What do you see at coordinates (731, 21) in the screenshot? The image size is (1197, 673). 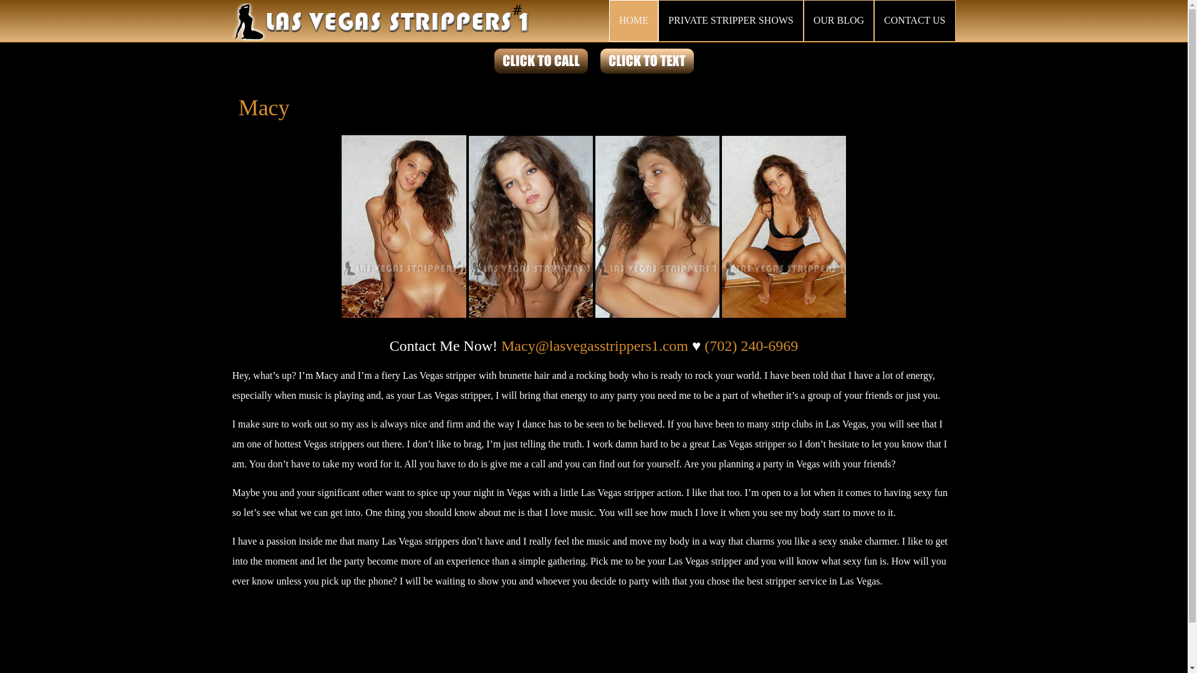 I see `PRIVATE STRIPPER SHOWS` at bounding box center [731, 21].